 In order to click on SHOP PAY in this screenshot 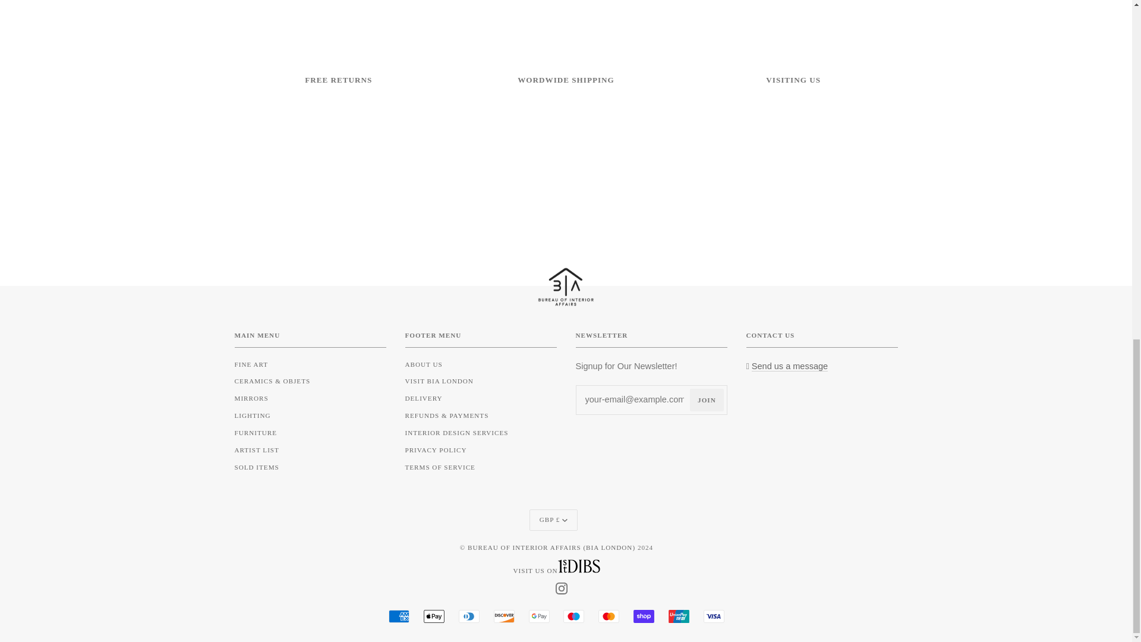, I will do `click(643, 616)`.